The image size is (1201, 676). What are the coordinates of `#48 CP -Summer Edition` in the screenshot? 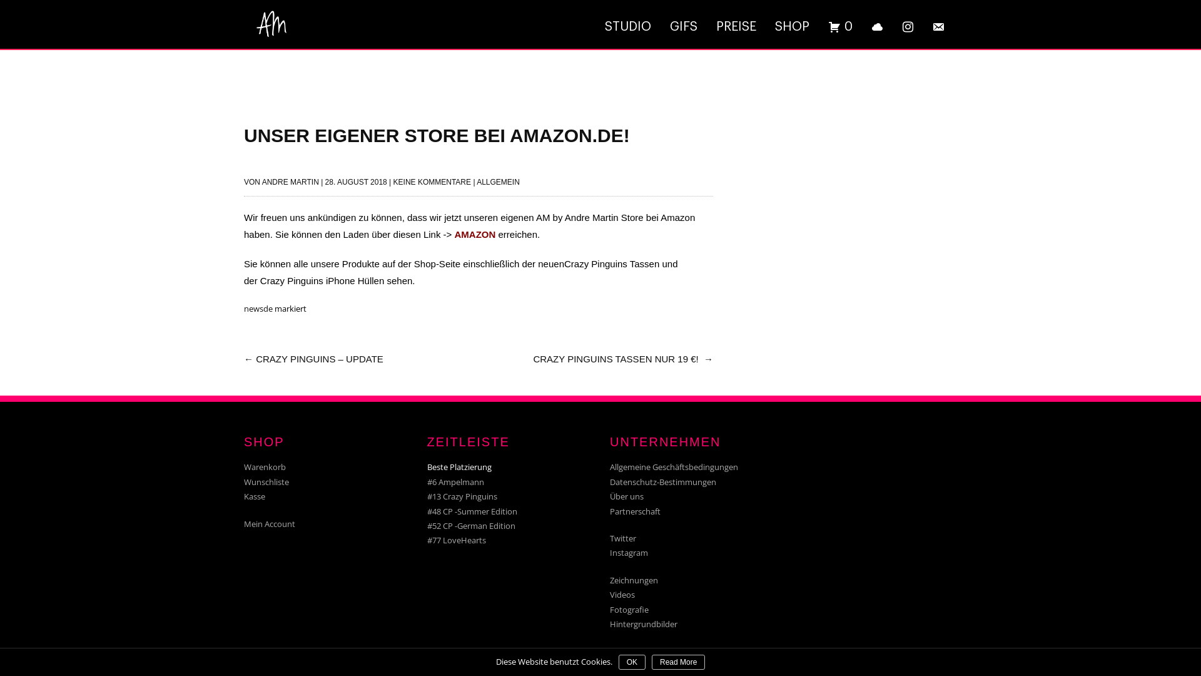 It's located at (472, 511).